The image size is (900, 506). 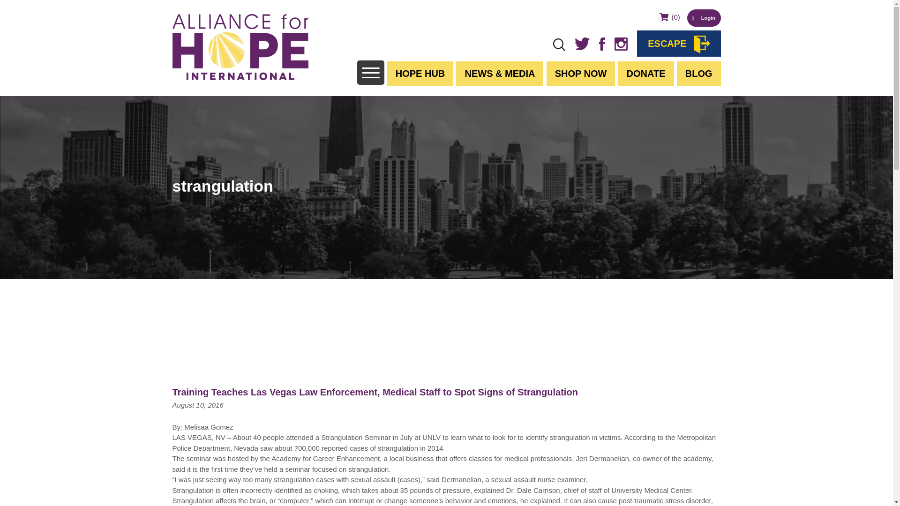 What do you see at coordinates (420, 73) in the screenshot?
I see `HOPE HUB` at bounding box center [420, 73].